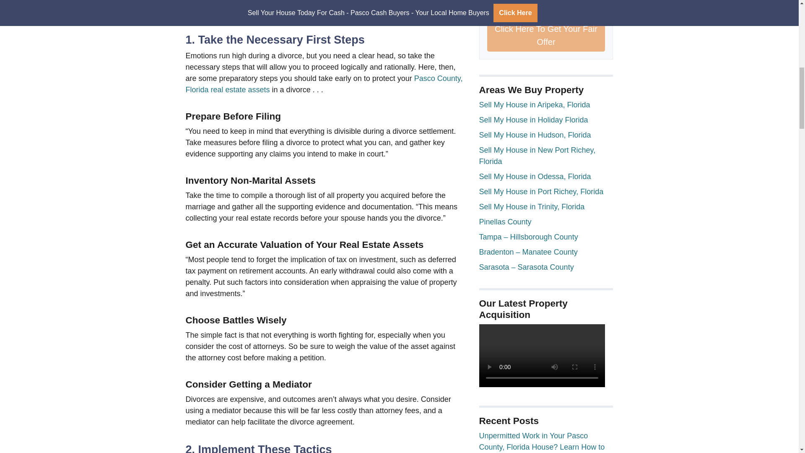 This screenshot has height=453, width=805. I want to click on Click Here To Get Your Fair Offer, so click(546, 36).